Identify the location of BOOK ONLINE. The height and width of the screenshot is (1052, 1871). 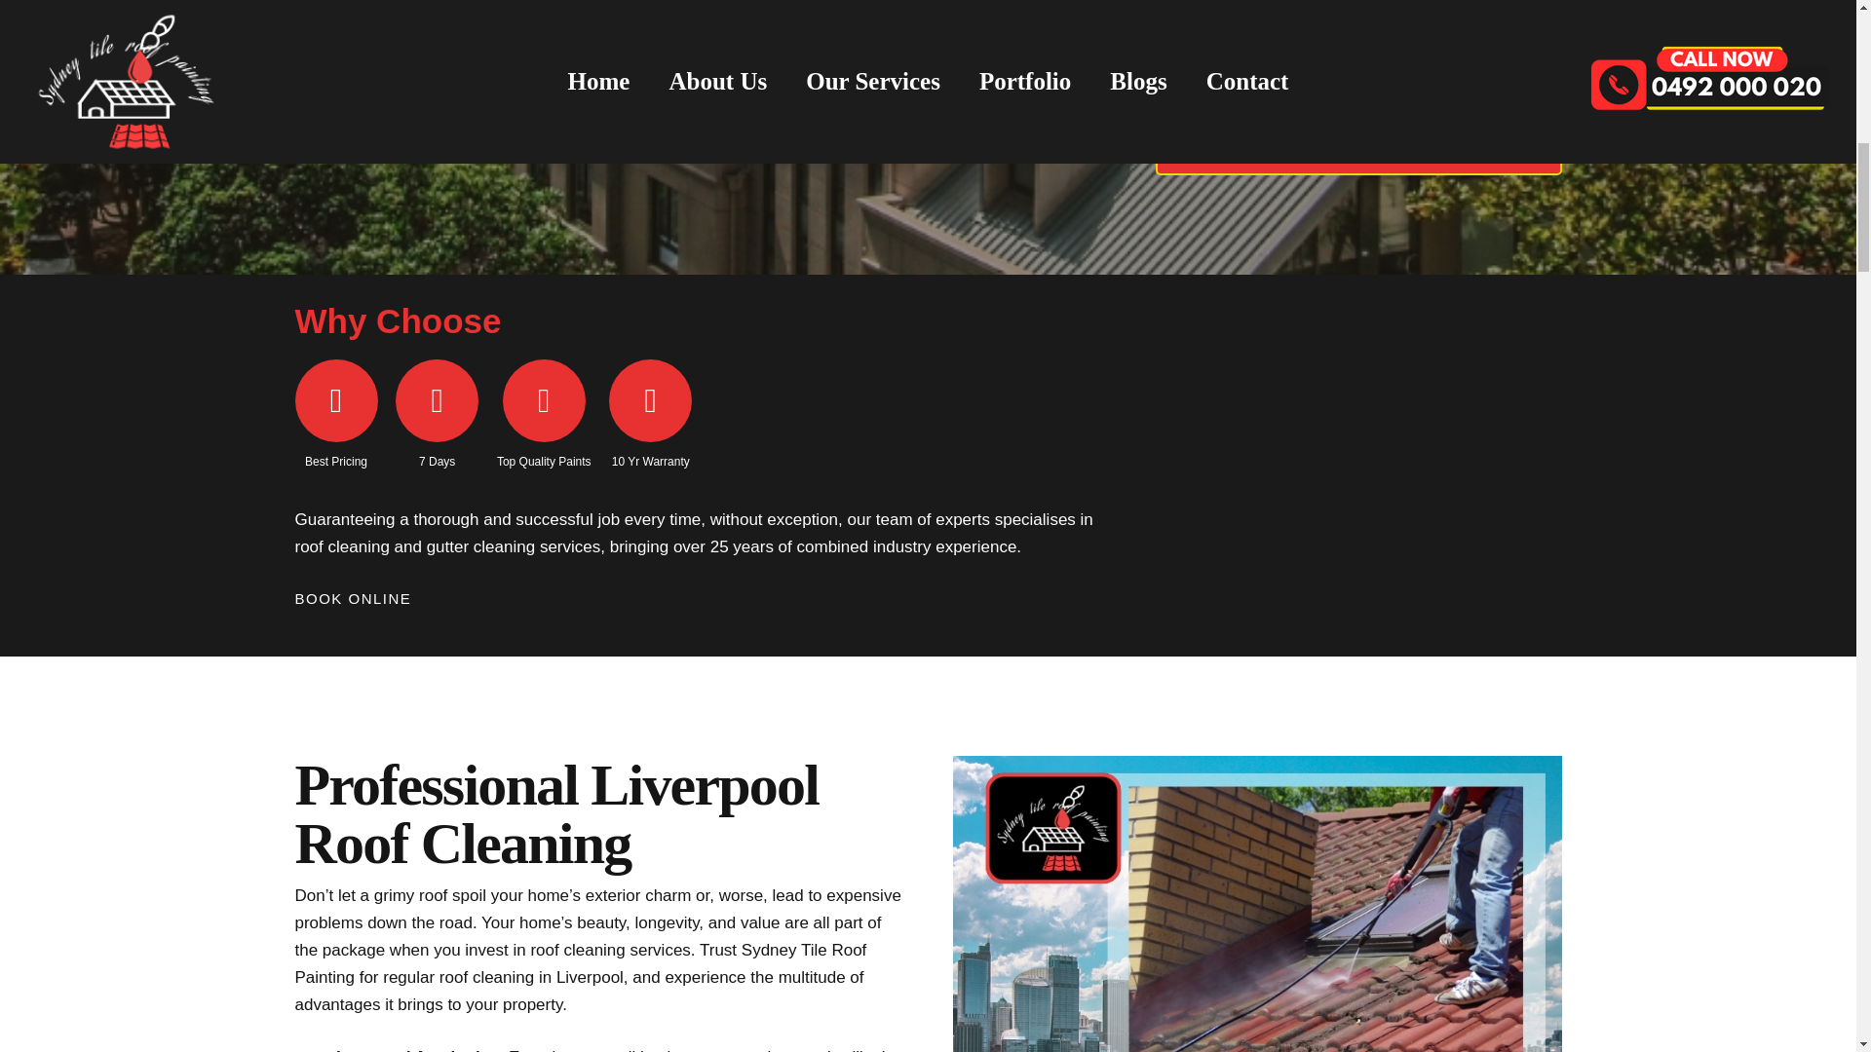
(353, 598).